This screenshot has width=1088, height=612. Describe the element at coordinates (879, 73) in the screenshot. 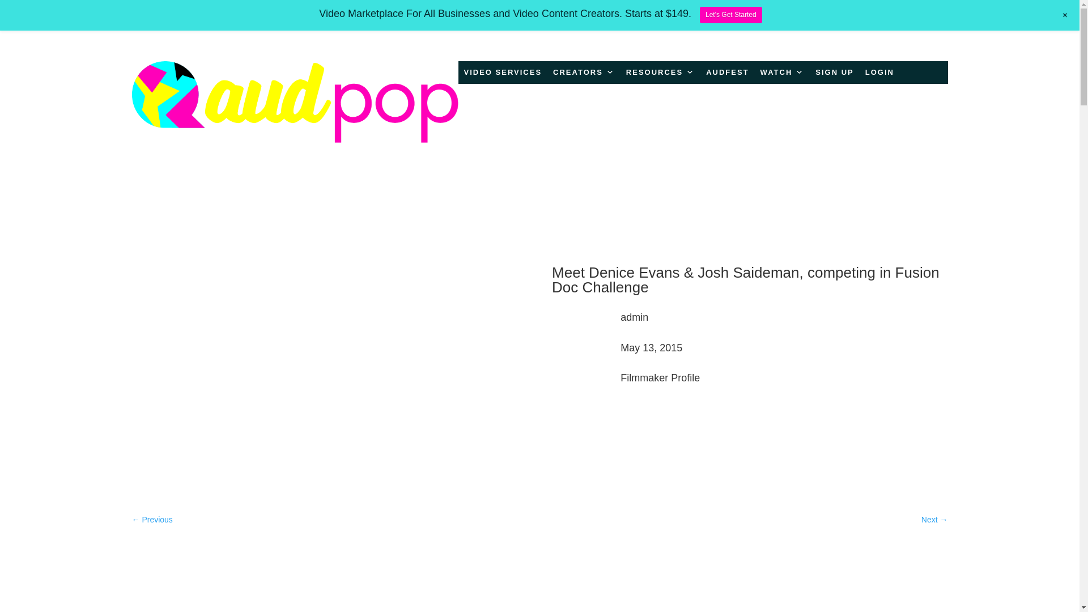

I see `LOGIN` at that location.